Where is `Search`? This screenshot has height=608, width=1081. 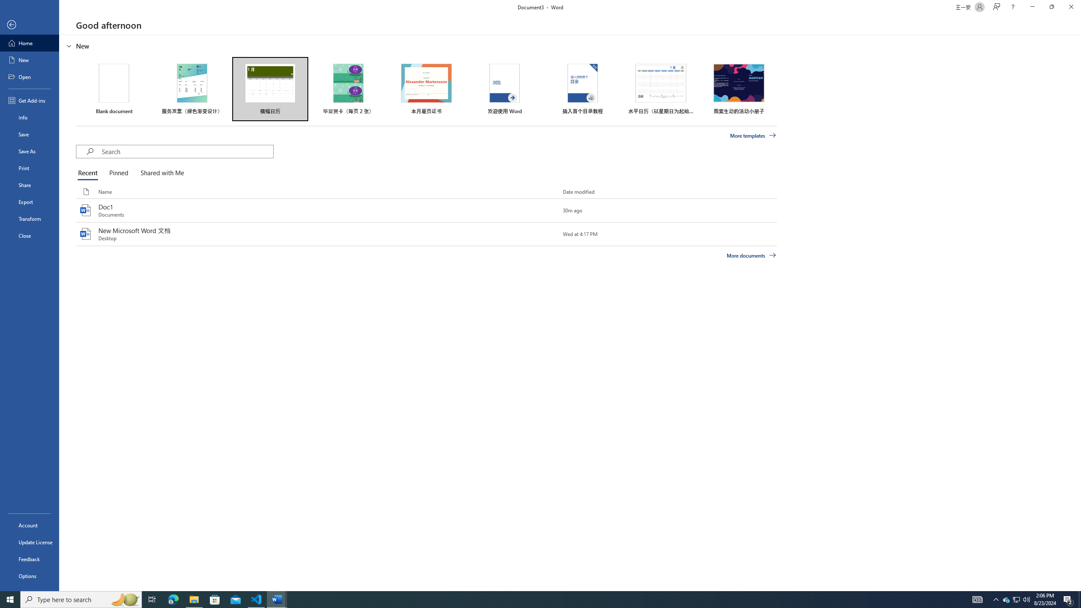 Search is located at coordinates (187, 151).